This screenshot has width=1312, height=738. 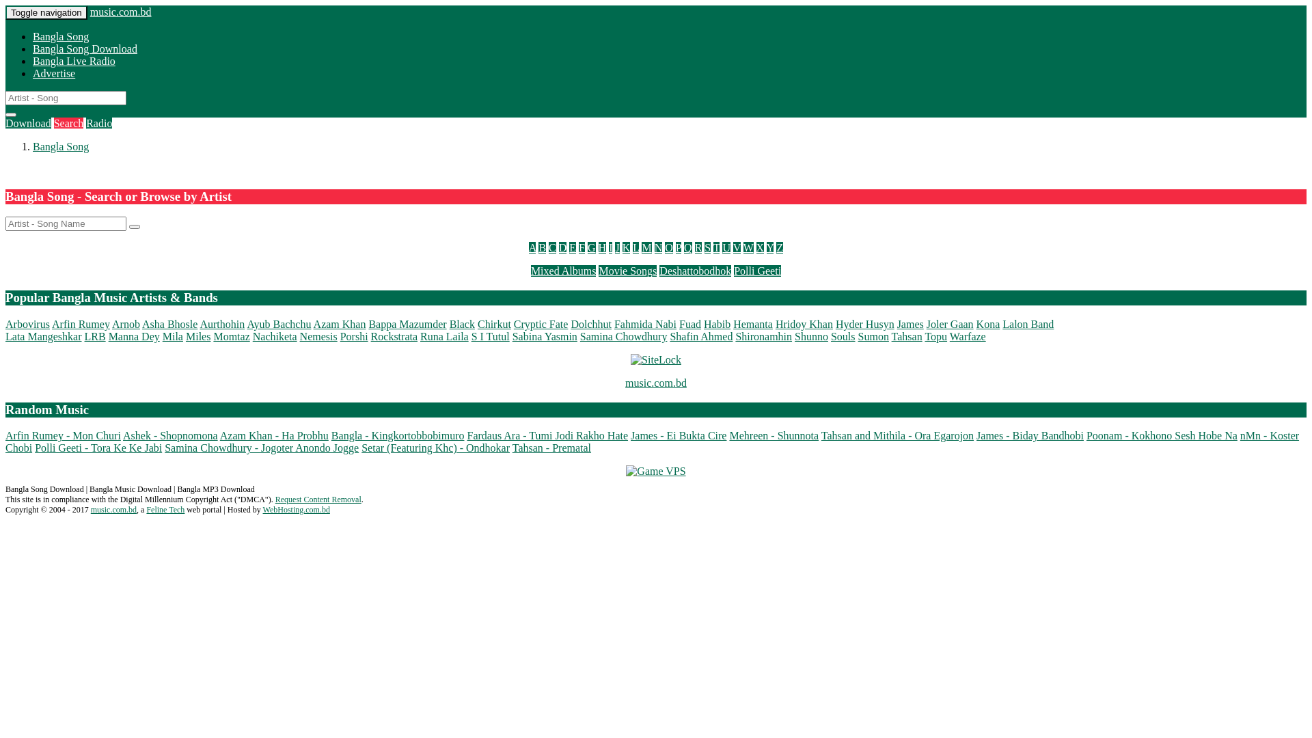 What do you see at coordinates (564, 271) in the screenshot?
I see `Mixed Albums` at bounding box center [564, 271].